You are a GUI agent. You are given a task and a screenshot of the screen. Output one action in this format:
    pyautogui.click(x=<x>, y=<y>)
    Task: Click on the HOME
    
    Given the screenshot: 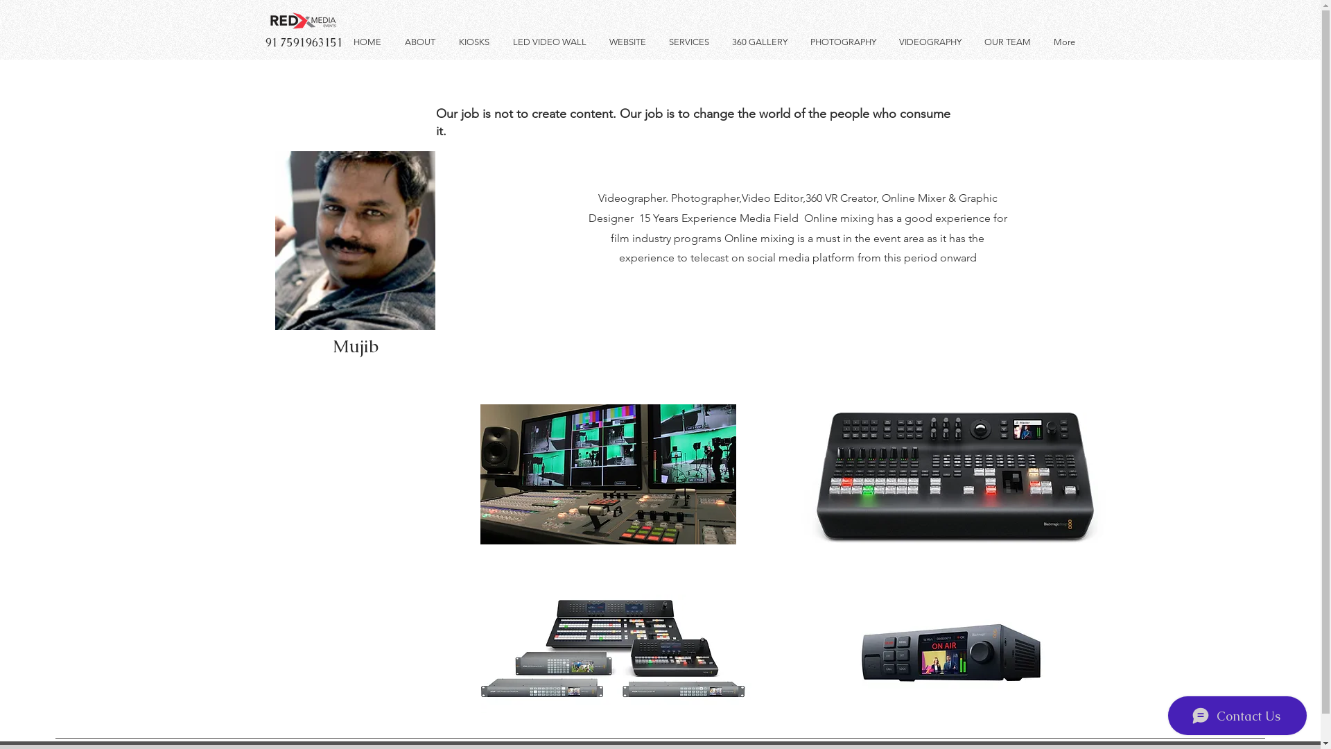 What is the action you would take?
    pyautogui.click(x=367, y=42)
    